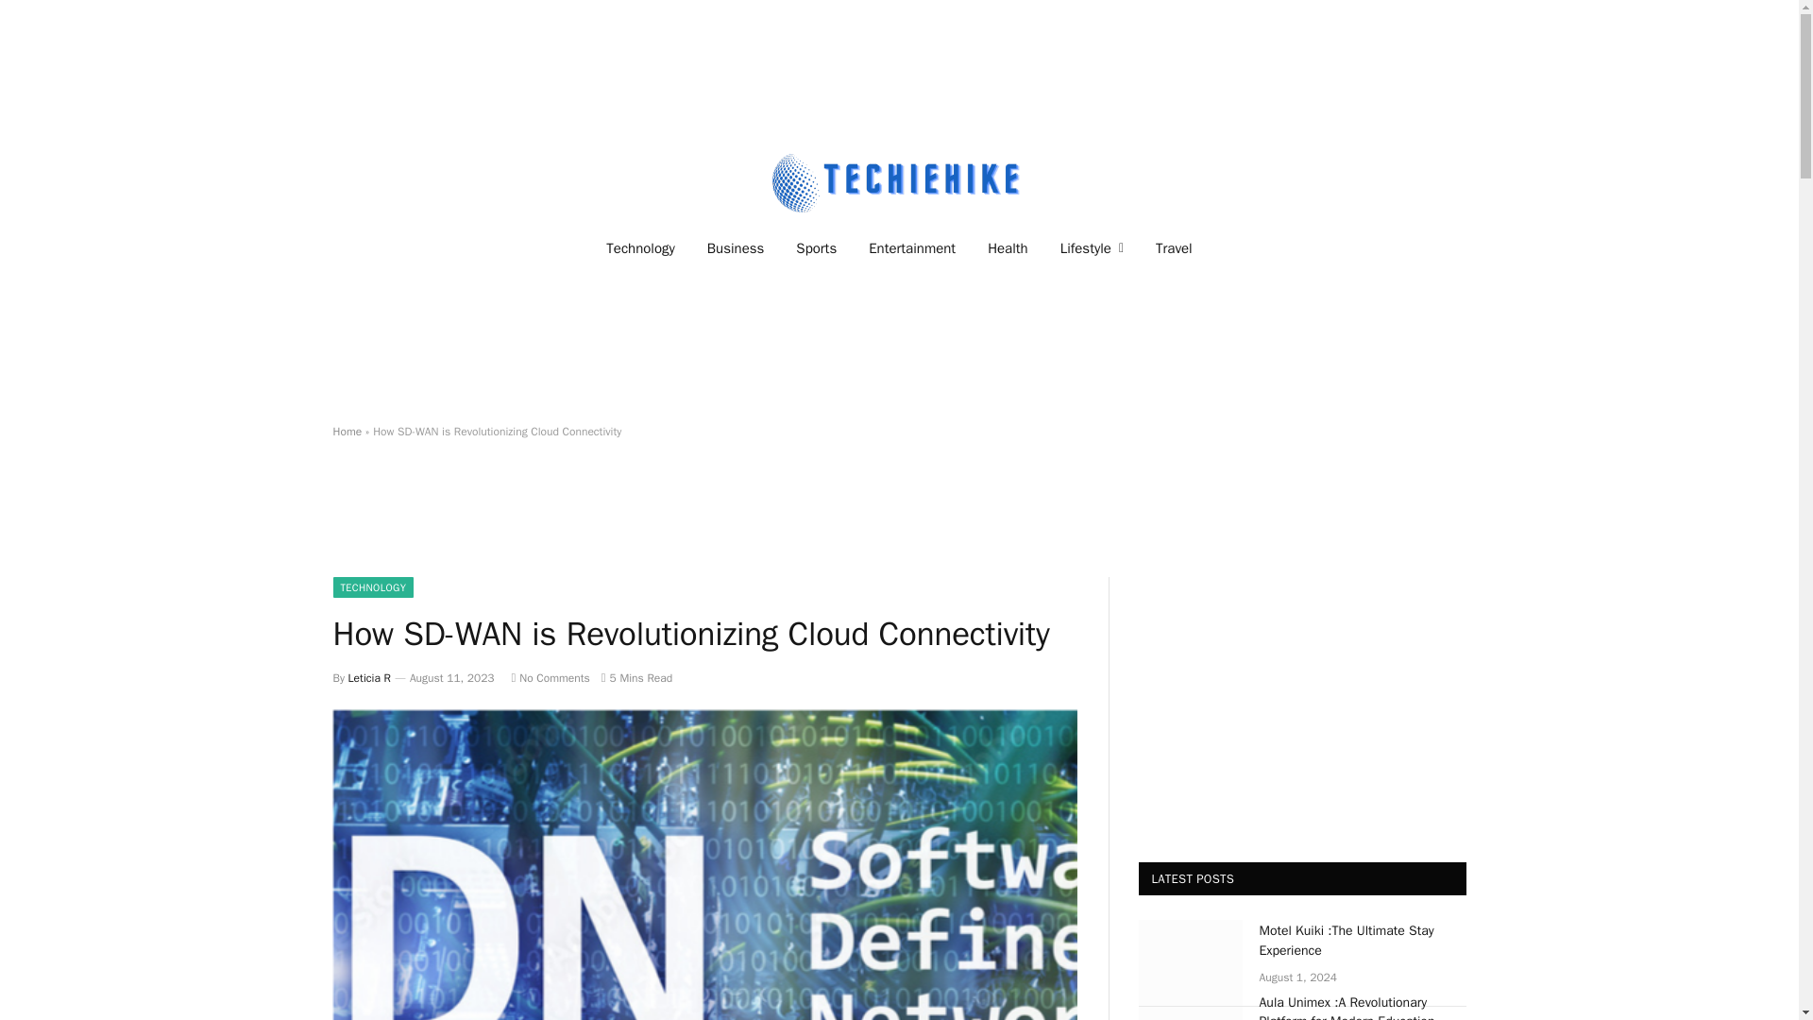  I want to click on Motel Kuiki :The Ultimate Stay Experience, so click(1190, 956).